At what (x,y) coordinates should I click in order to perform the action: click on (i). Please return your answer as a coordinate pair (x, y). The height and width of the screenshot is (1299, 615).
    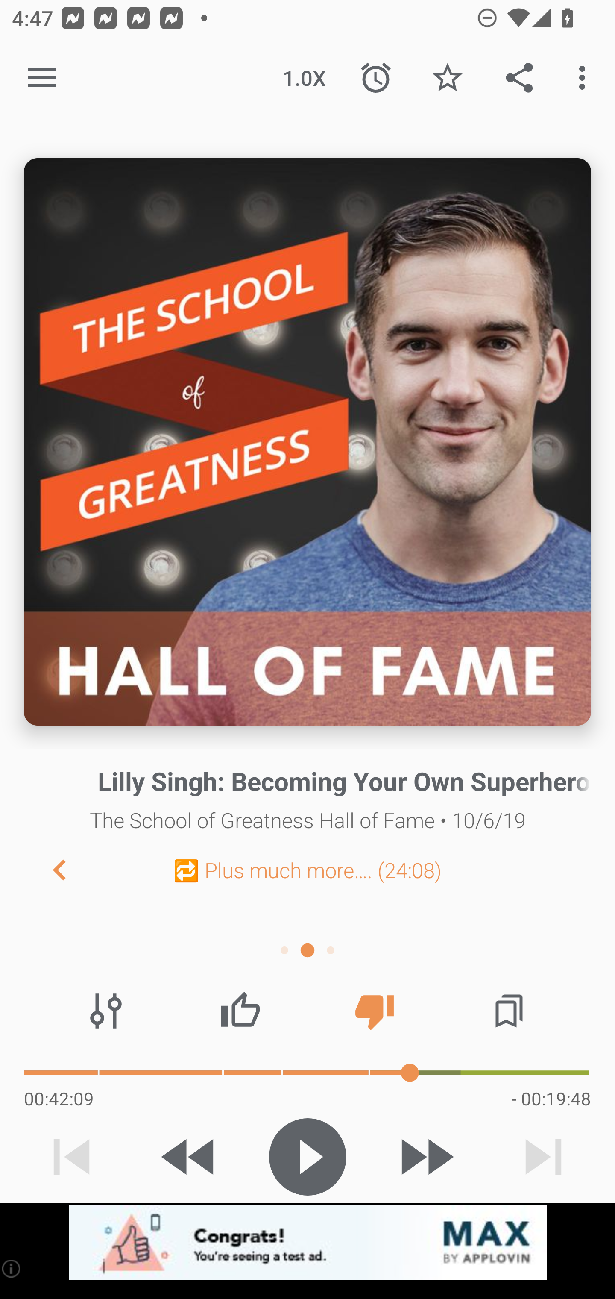
    Looking at the image, I should click on (12, 1268).